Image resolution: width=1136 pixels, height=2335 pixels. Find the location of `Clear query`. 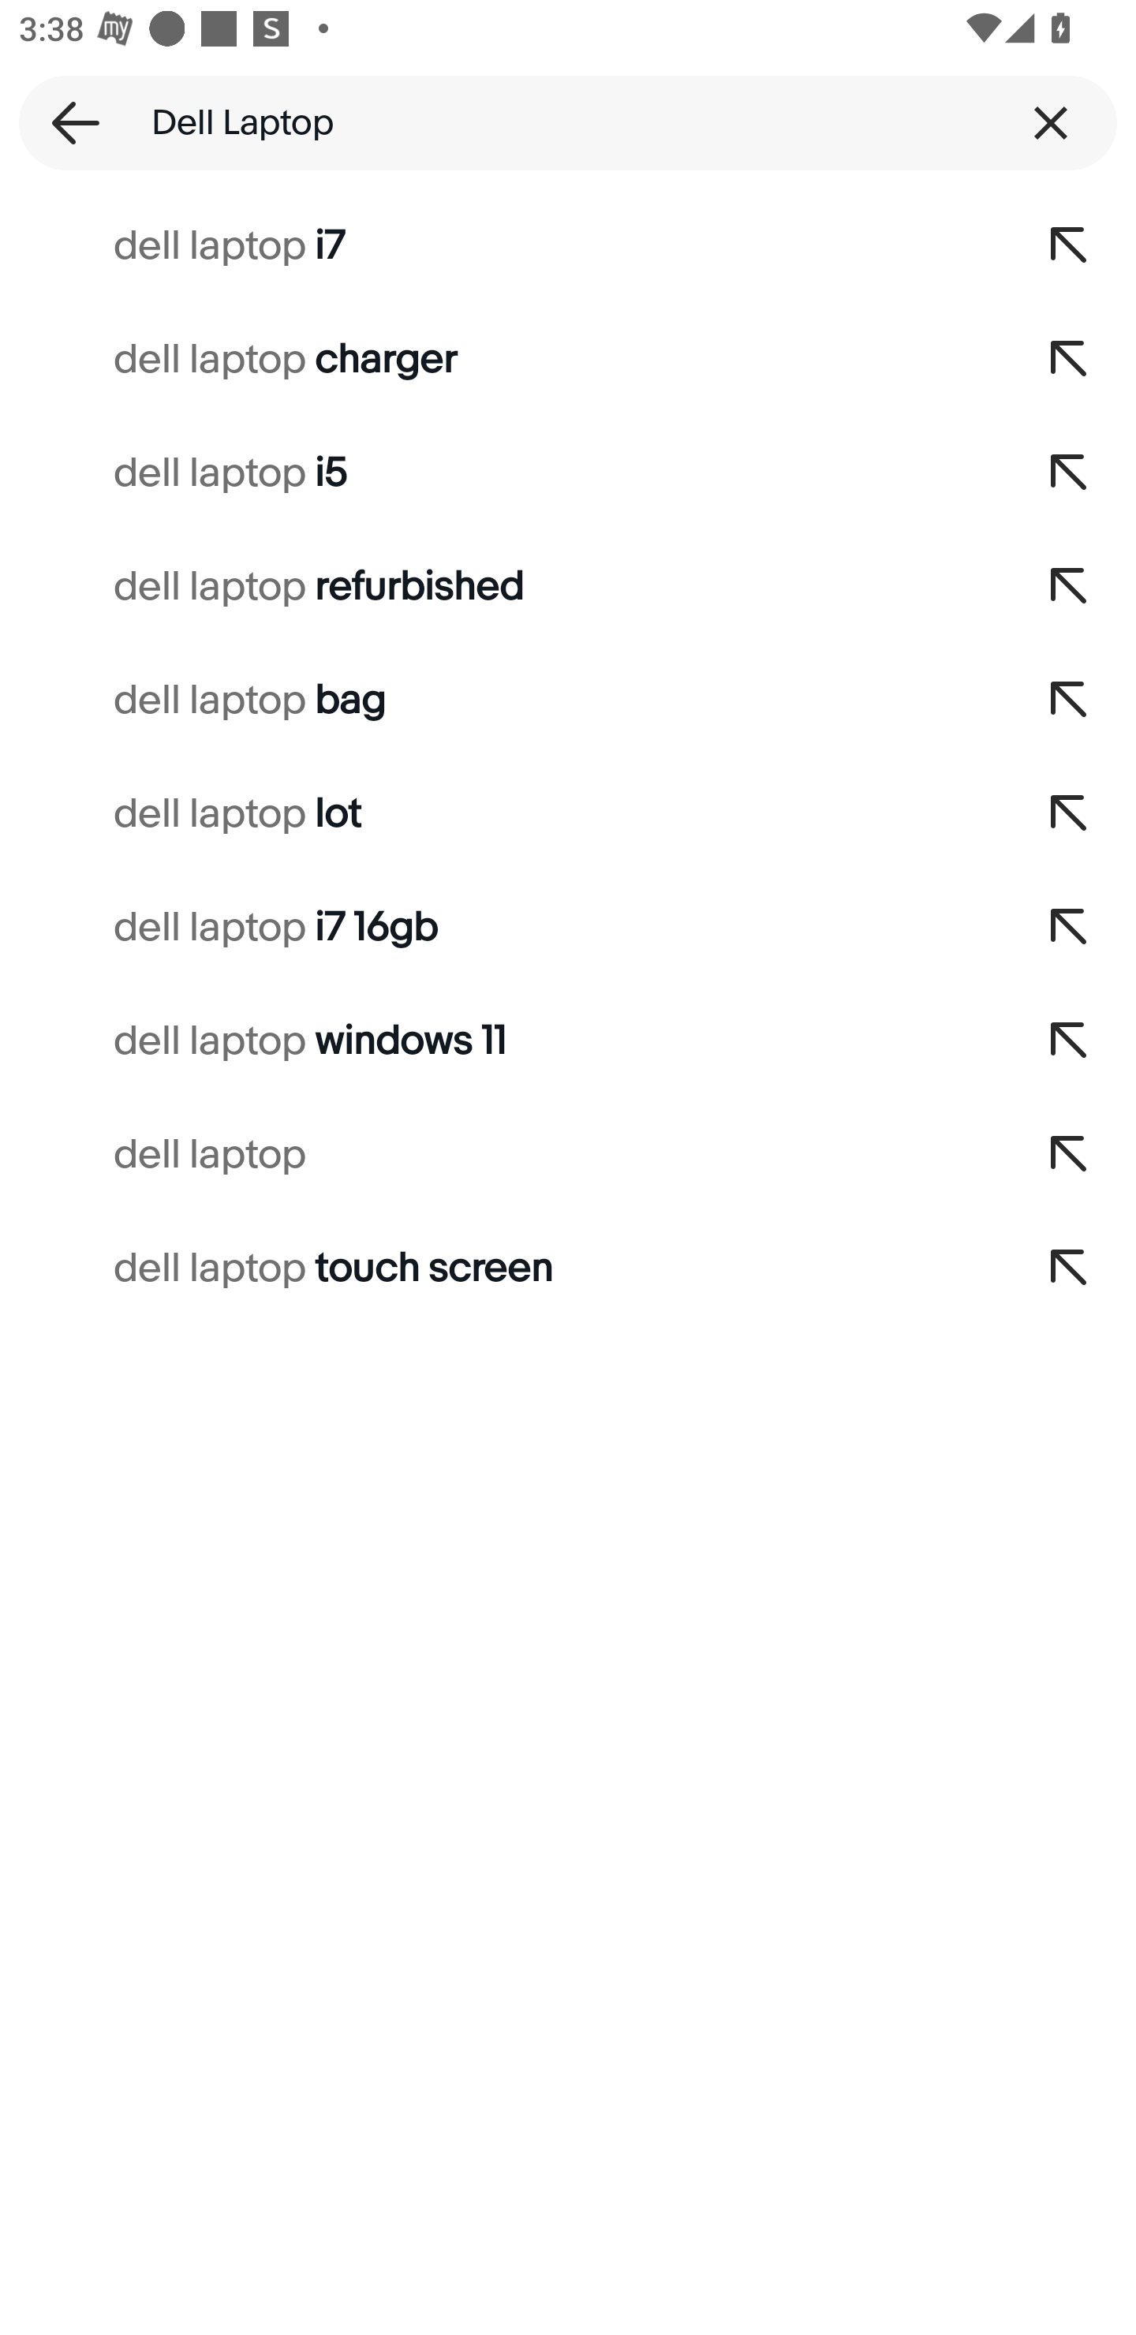

Clear query is located at coordinates (1051, 122).